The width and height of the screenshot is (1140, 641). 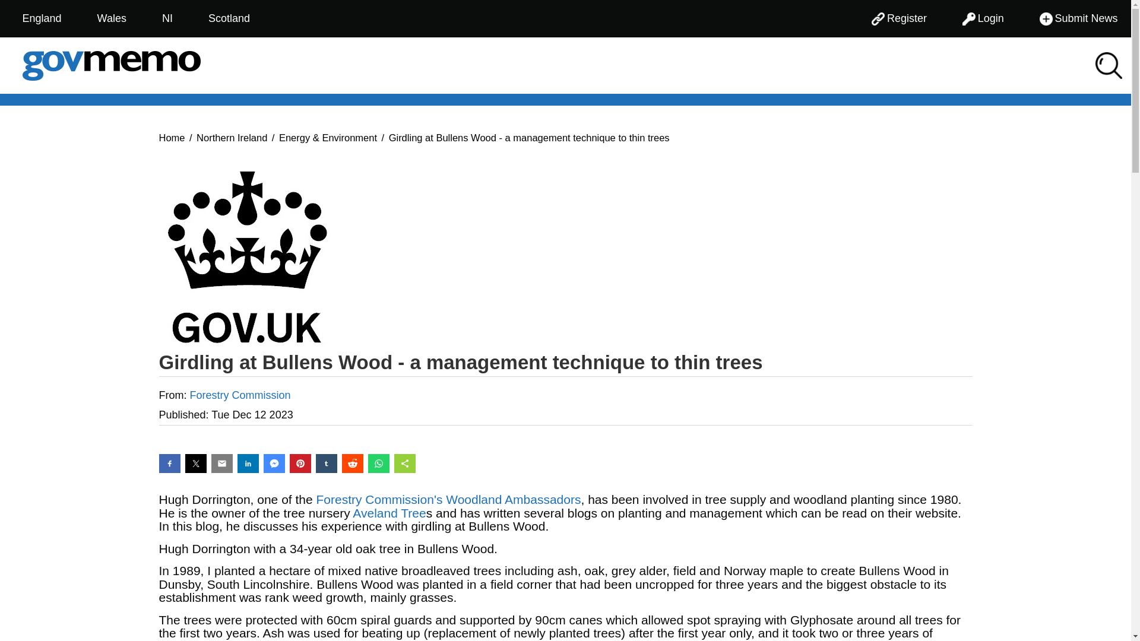 I want to click on Northern Ireland, so click(x=232, y=137).